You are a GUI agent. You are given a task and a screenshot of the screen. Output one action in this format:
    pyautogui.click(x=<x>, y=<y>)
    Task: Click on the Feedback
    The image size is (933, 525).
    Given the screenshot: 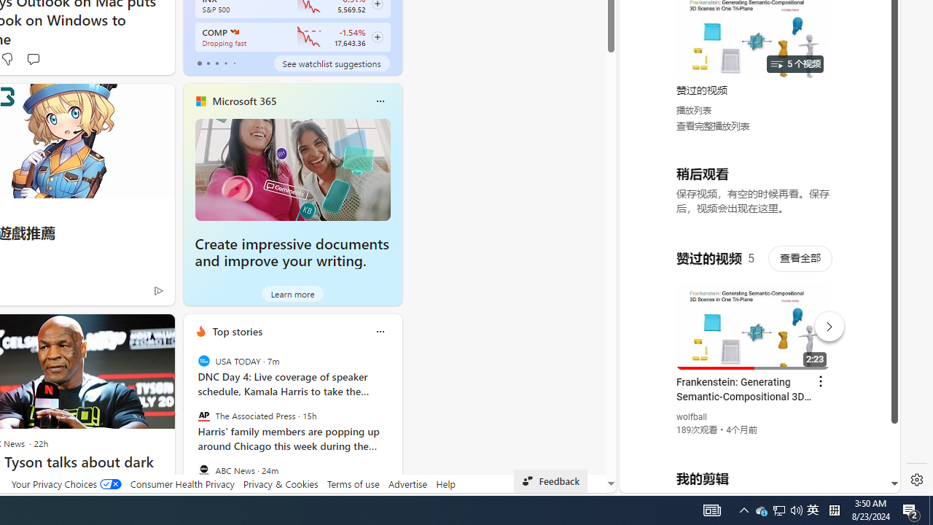 What is the action you would take?
    pyautogui.click(x=551, y=481)
    